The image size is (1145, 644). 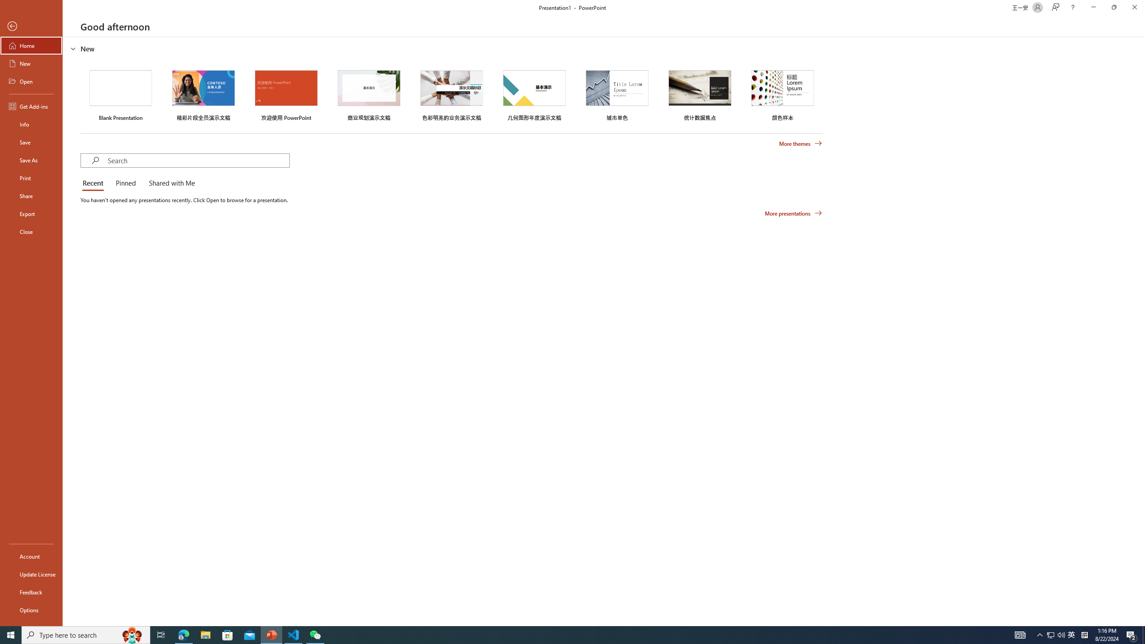 What do you see at coordinates (31, 214) in the screenshot?
I see `Export` at bounding box center [31, 214].